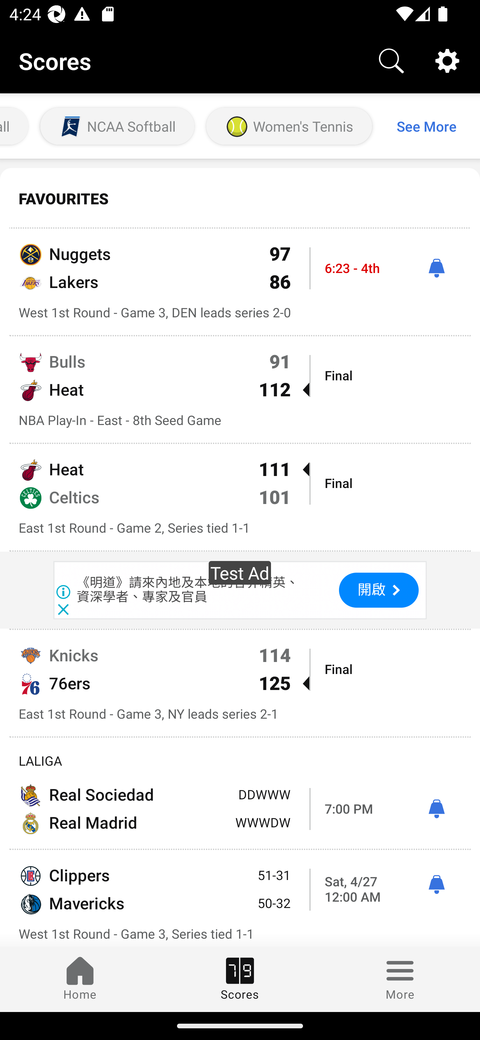  Describe the element at coordinates (436, 885) in the screenshot. I see `ì` at that location.